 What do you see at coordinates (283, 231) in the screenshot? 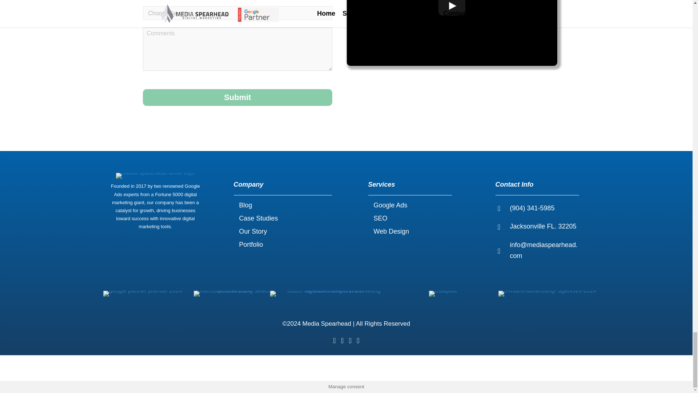
I see `Our Story` at bounding box center [283, 231].